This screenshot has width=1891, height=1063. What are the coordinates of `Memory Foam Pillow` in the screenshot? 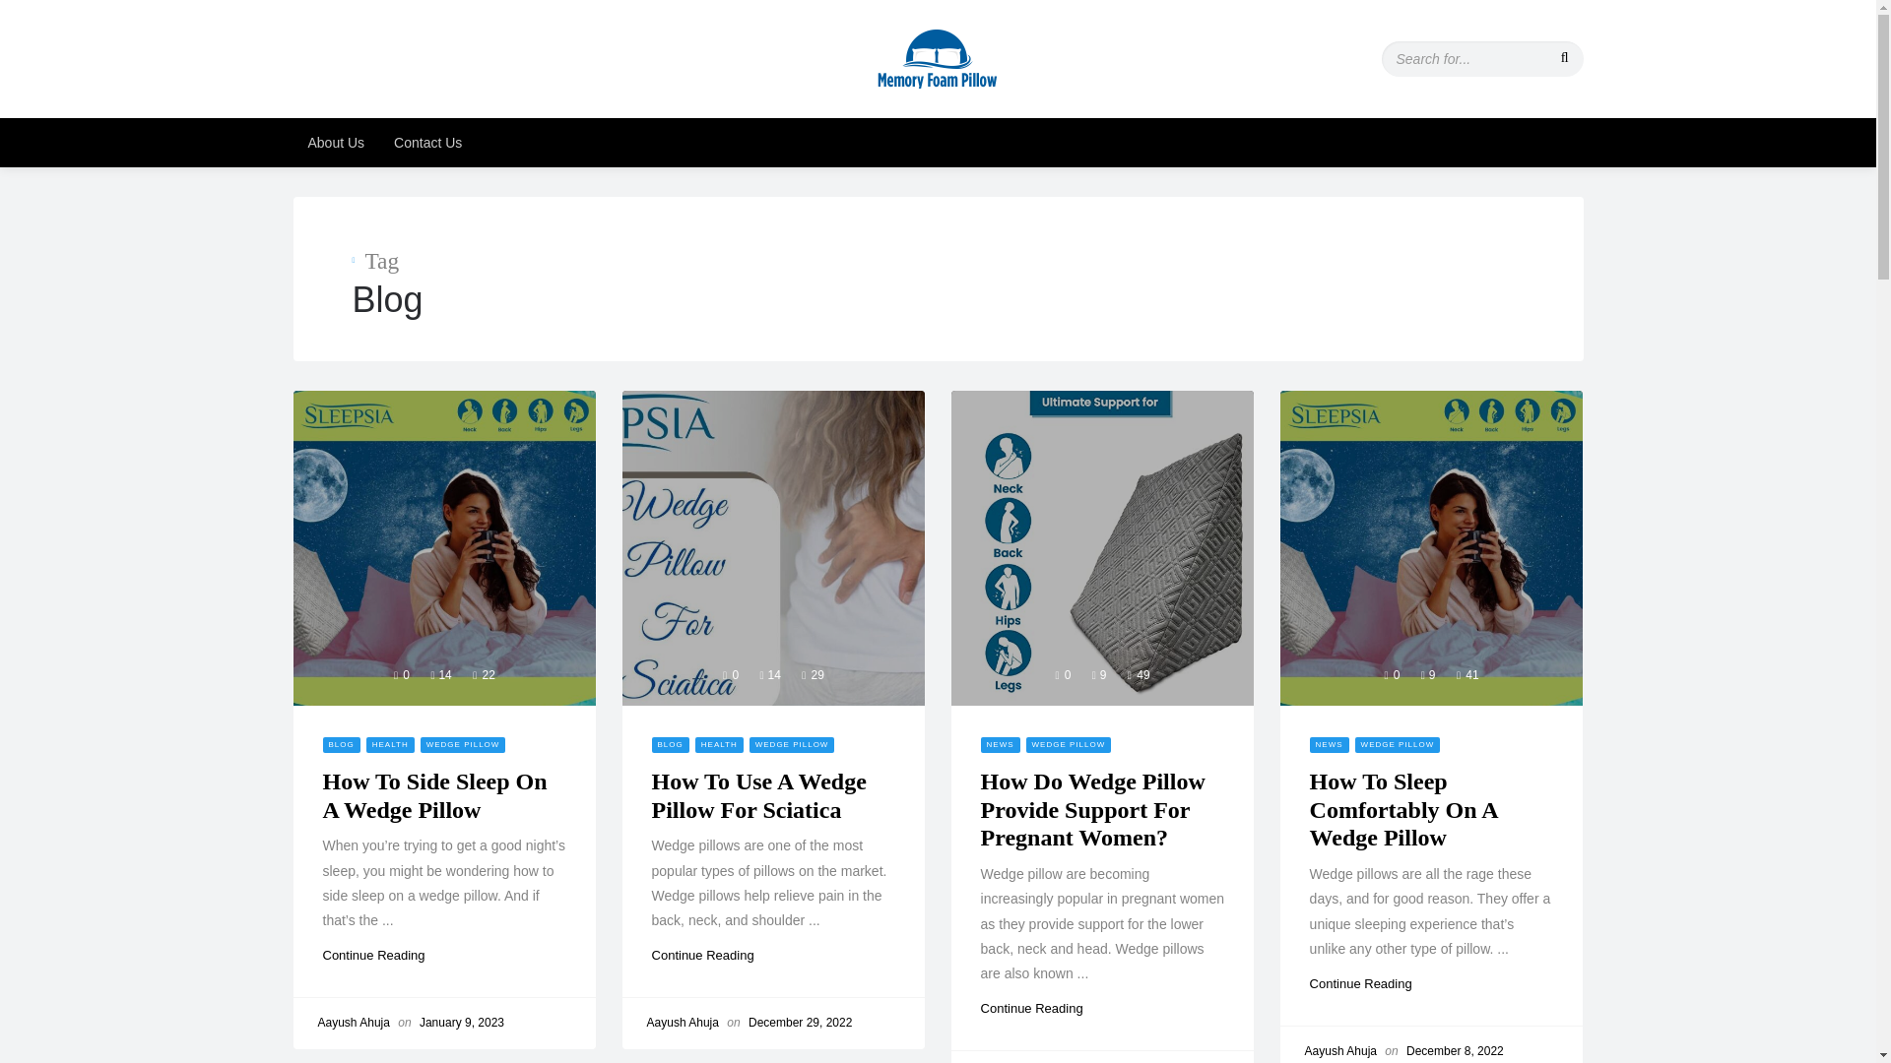 It's located at (938, 57).